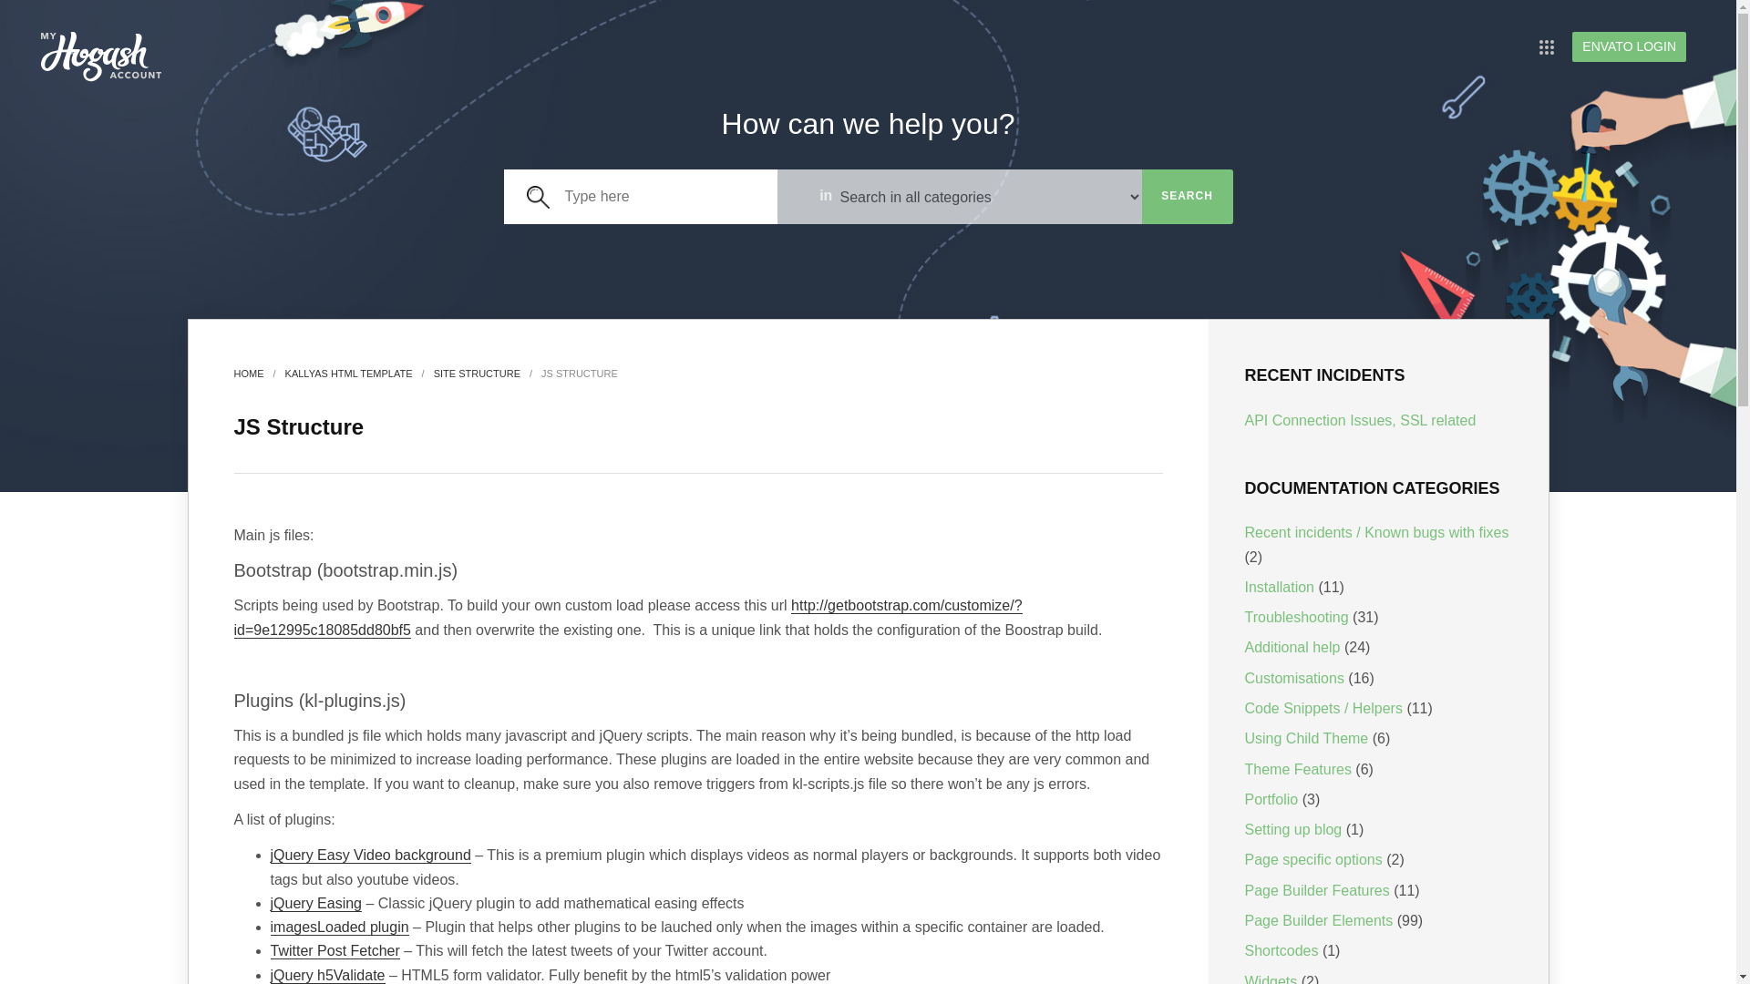  Describe the element at coordinates (101, 56) in the screenshot. I see `MY HOGASH ACCOUNT` at that location.